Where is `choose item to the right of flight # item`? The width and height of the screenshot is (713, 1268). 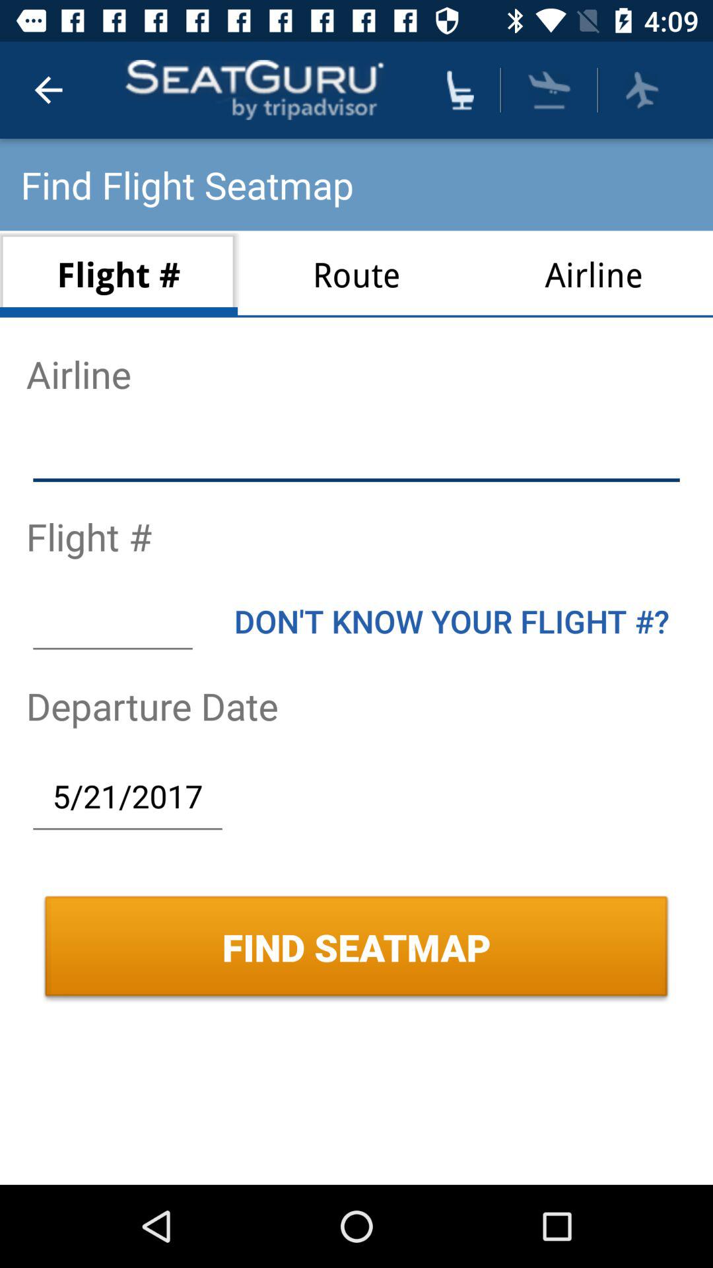
choose item to the right of flight # item is located at coordinates (356, 273).